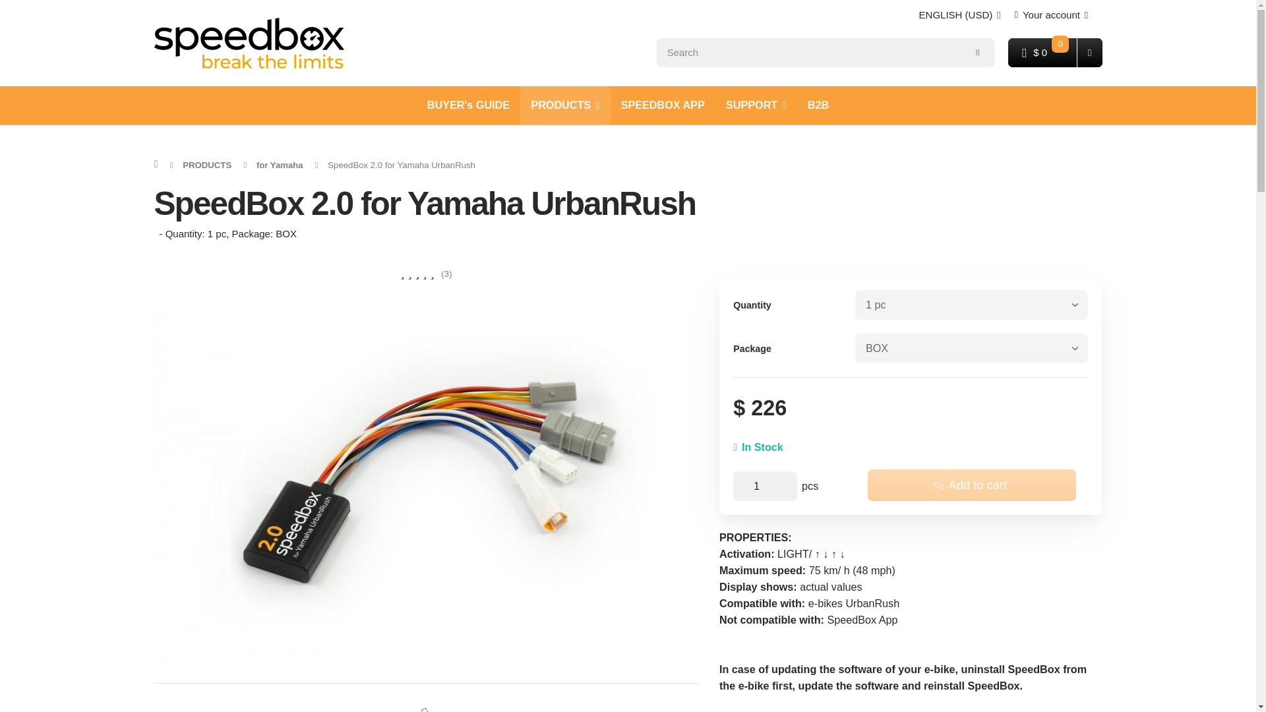  I want to click on 1, so click(765, 486).